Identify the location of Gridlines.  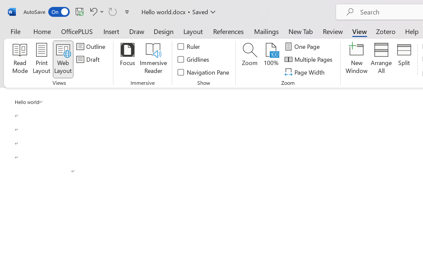
(194, 59).